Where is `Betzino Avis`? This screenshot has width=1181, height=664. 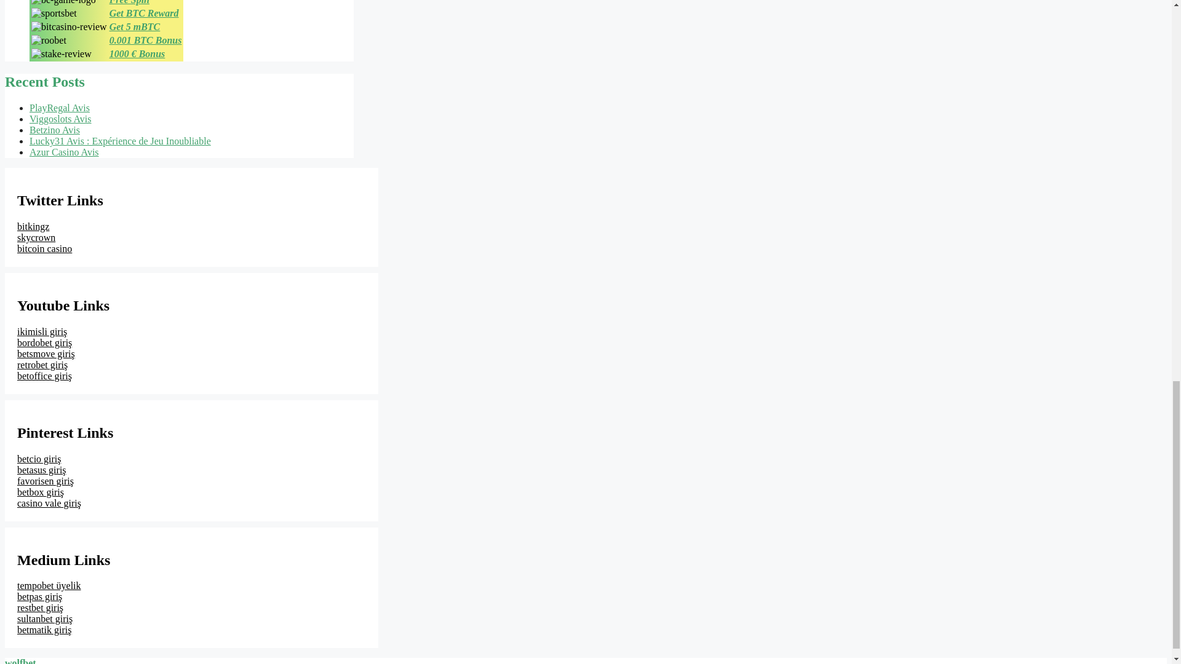 Betzino Avis is located at coordinates (55, 130).